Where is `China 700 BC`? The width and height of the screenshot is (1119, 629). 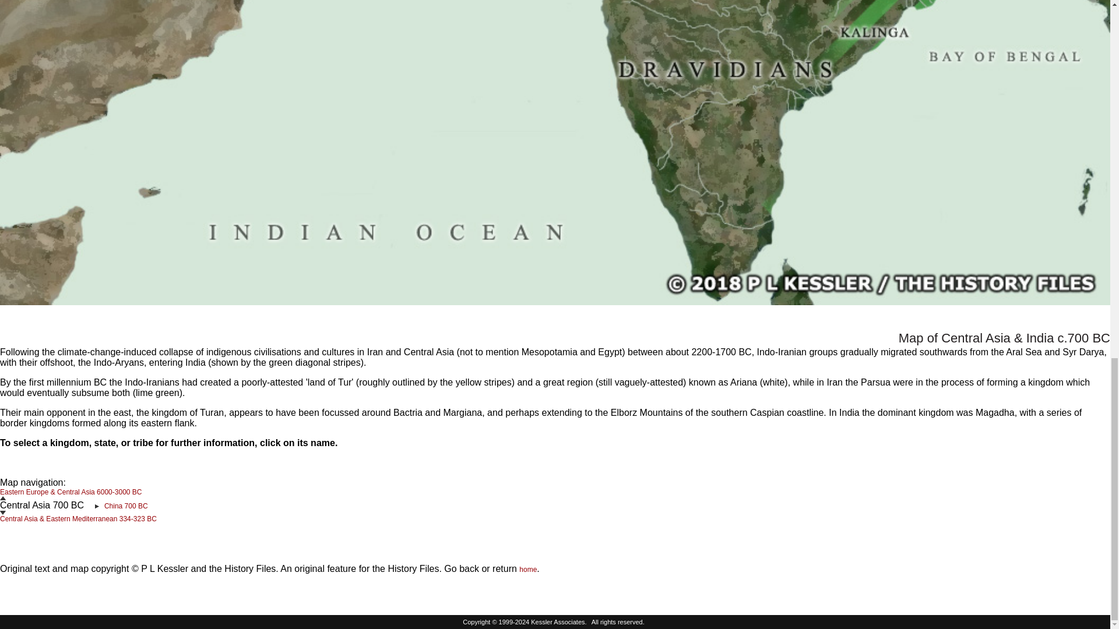 China 700 BC is located at coordinates (126, 506).